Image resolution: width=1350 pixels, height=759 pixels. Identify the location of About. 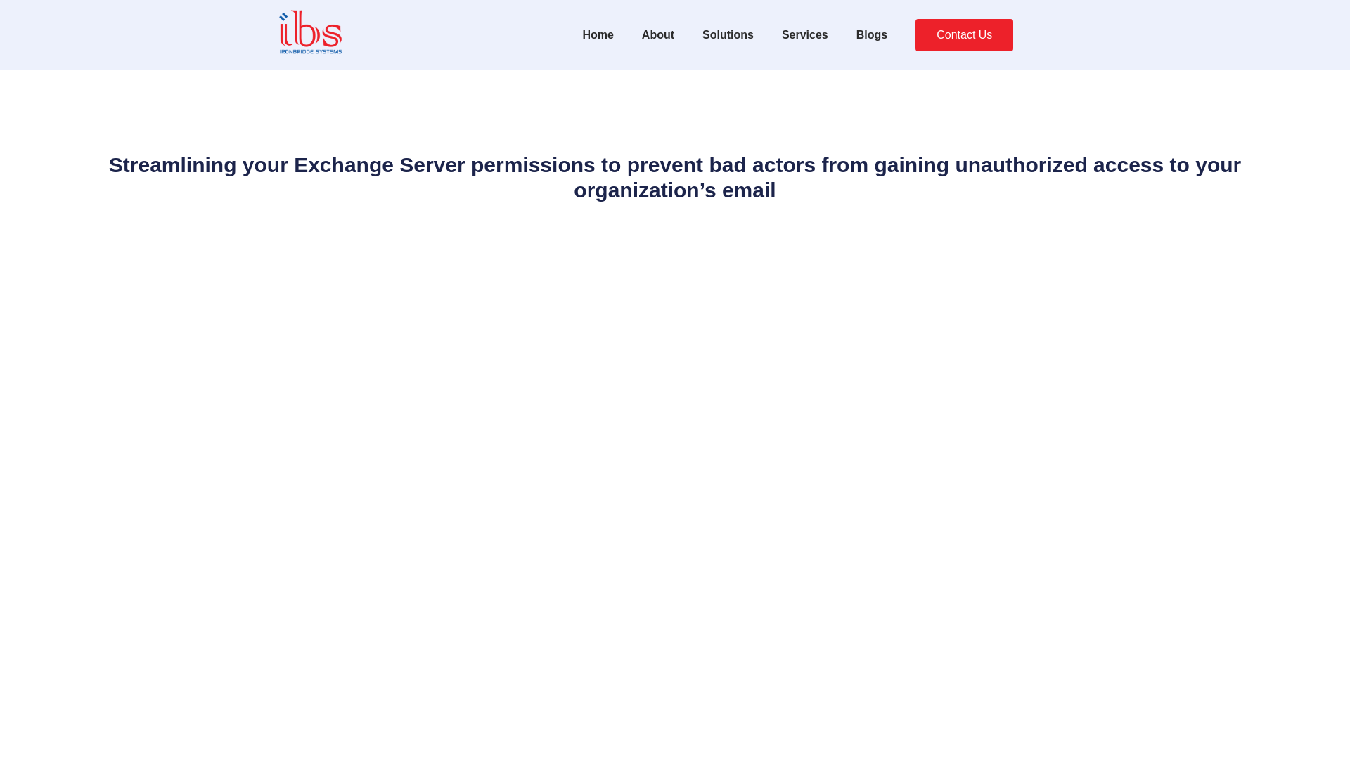
(658, 35).